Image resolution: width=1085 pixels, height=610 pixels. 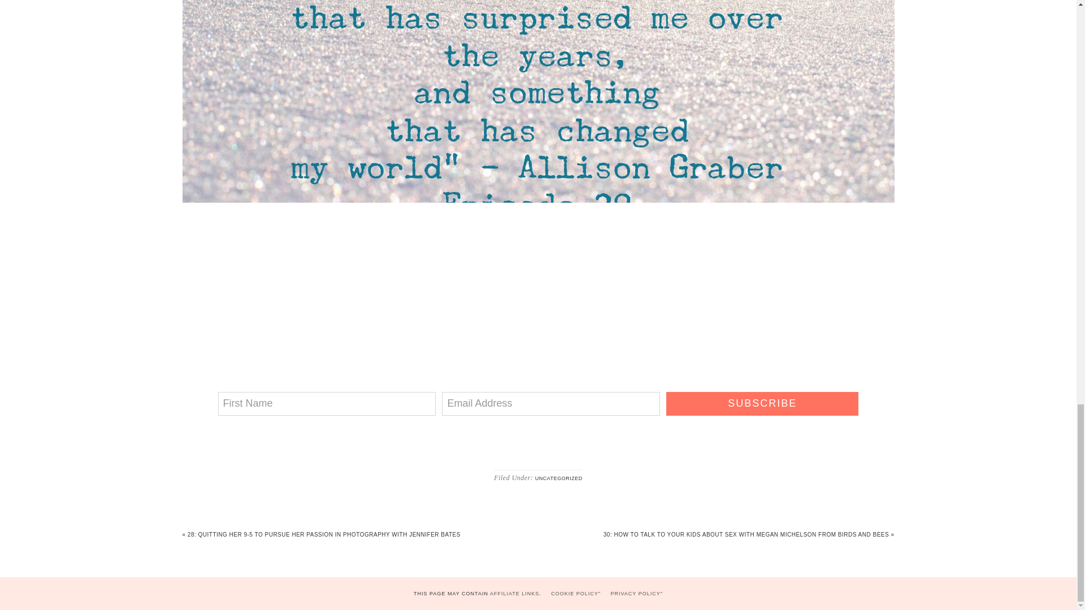 I want to click on UNCATEGORIZED, so click(x=558, y=478).